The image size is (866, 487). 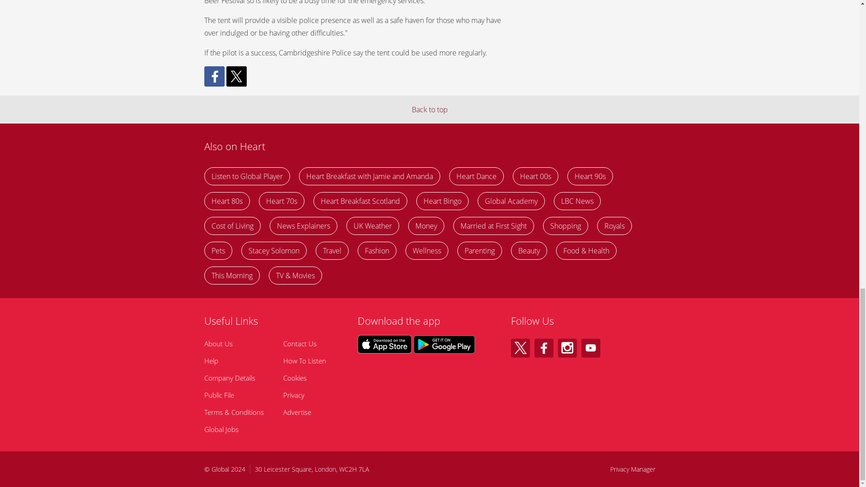 I want to click on Follow Heart on Facebook, so click(x=544, y=348).